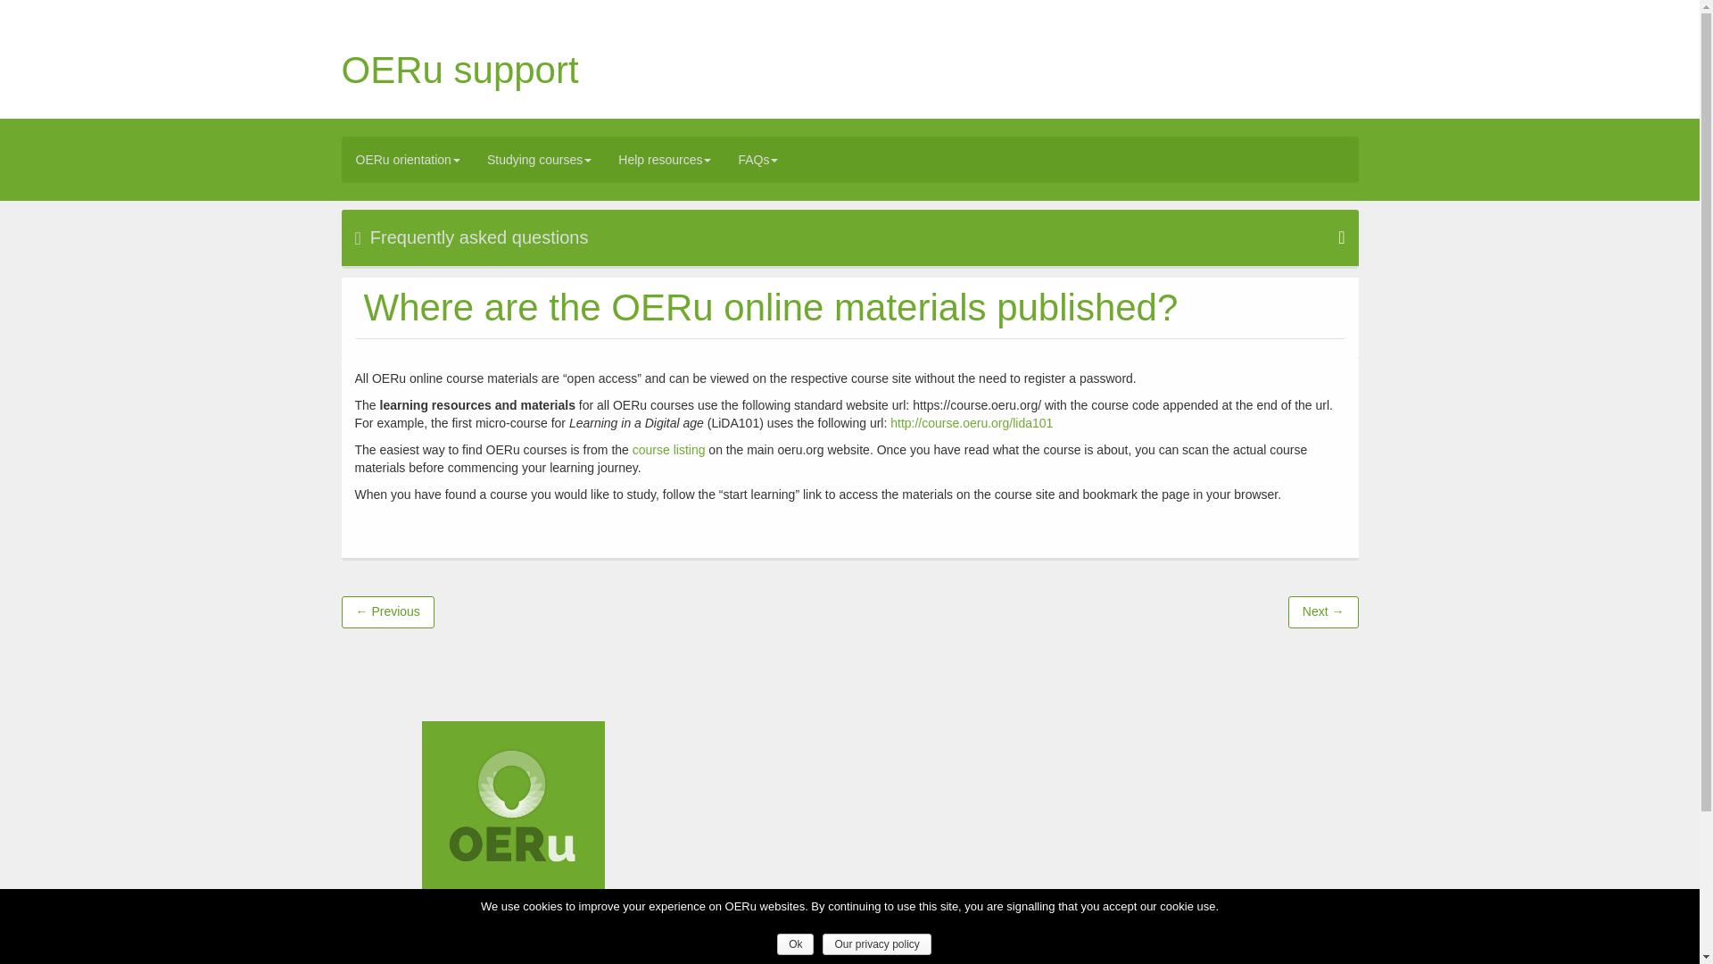  I want to click on institution logo, so click(512, 811).